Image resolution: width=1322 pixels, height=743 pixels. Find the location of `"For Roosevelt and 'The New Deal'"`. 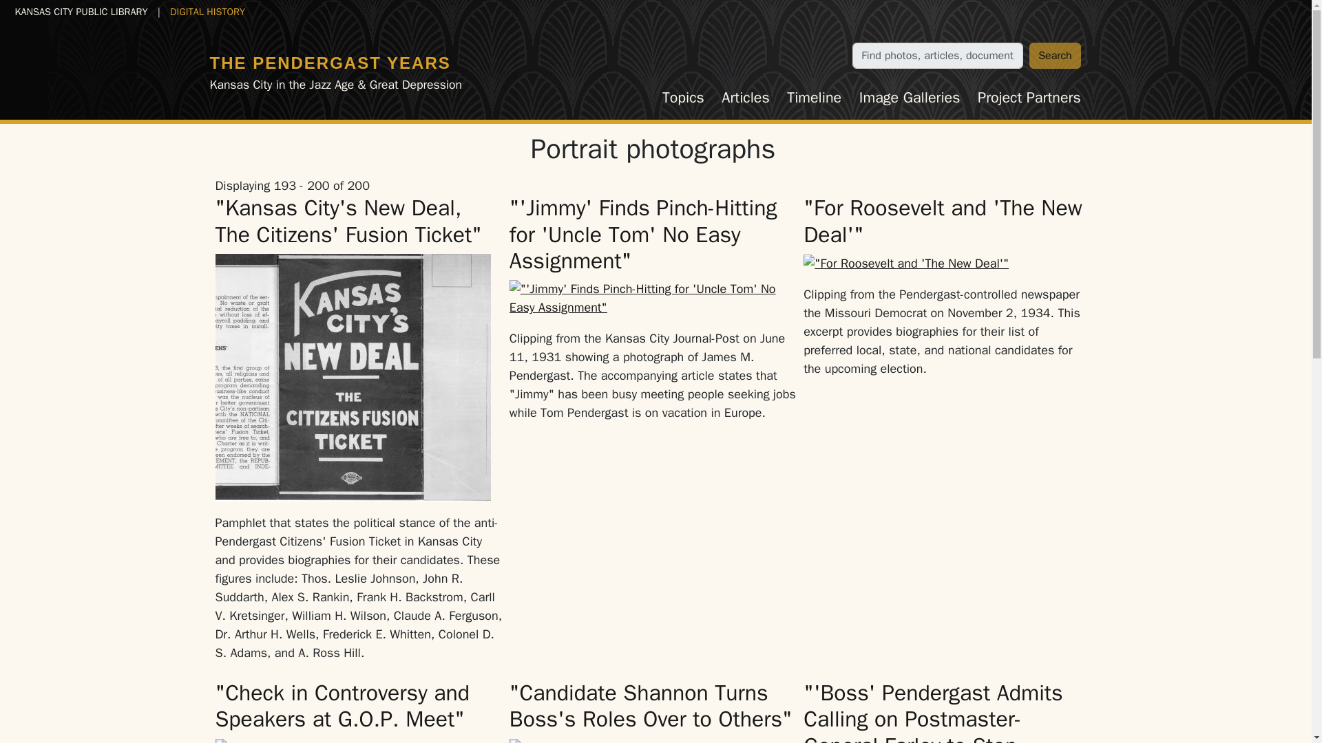

"For Roosevelt and 'The New Deal'" is located at coordinates (943, 220).